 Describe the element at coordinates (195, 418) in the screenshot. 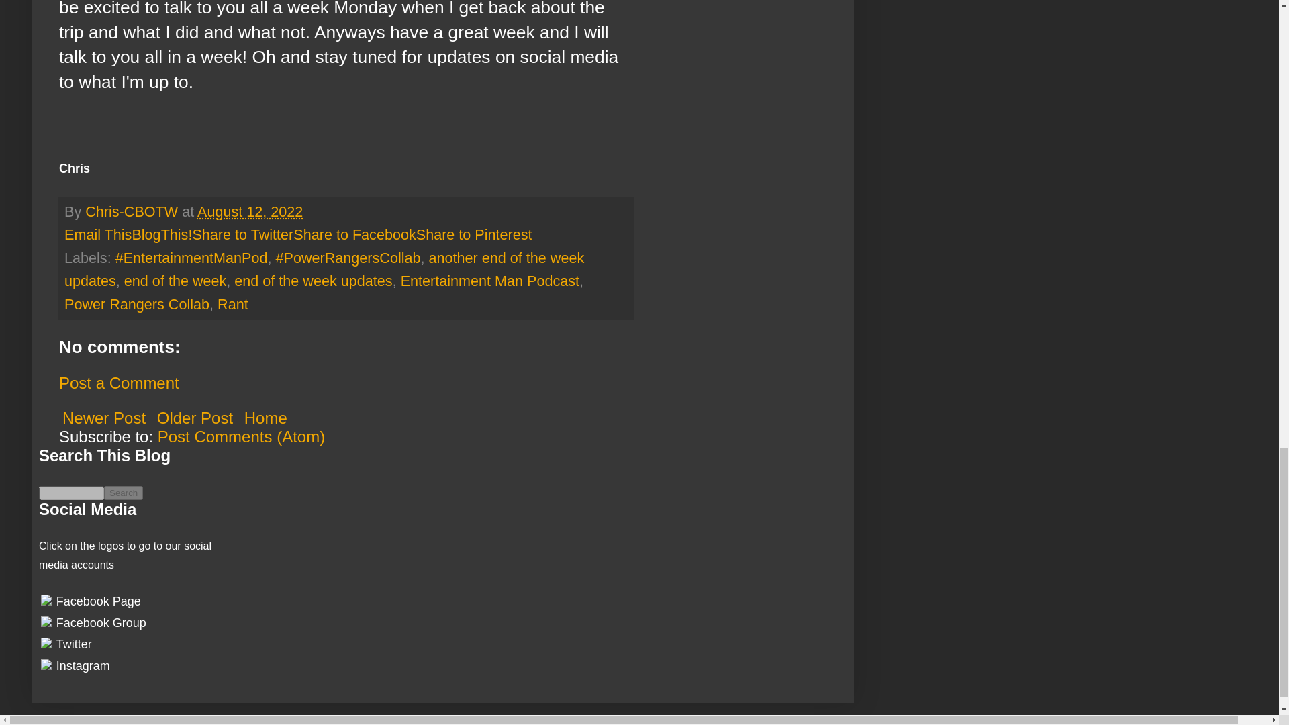

I see `Older Post` at that location.